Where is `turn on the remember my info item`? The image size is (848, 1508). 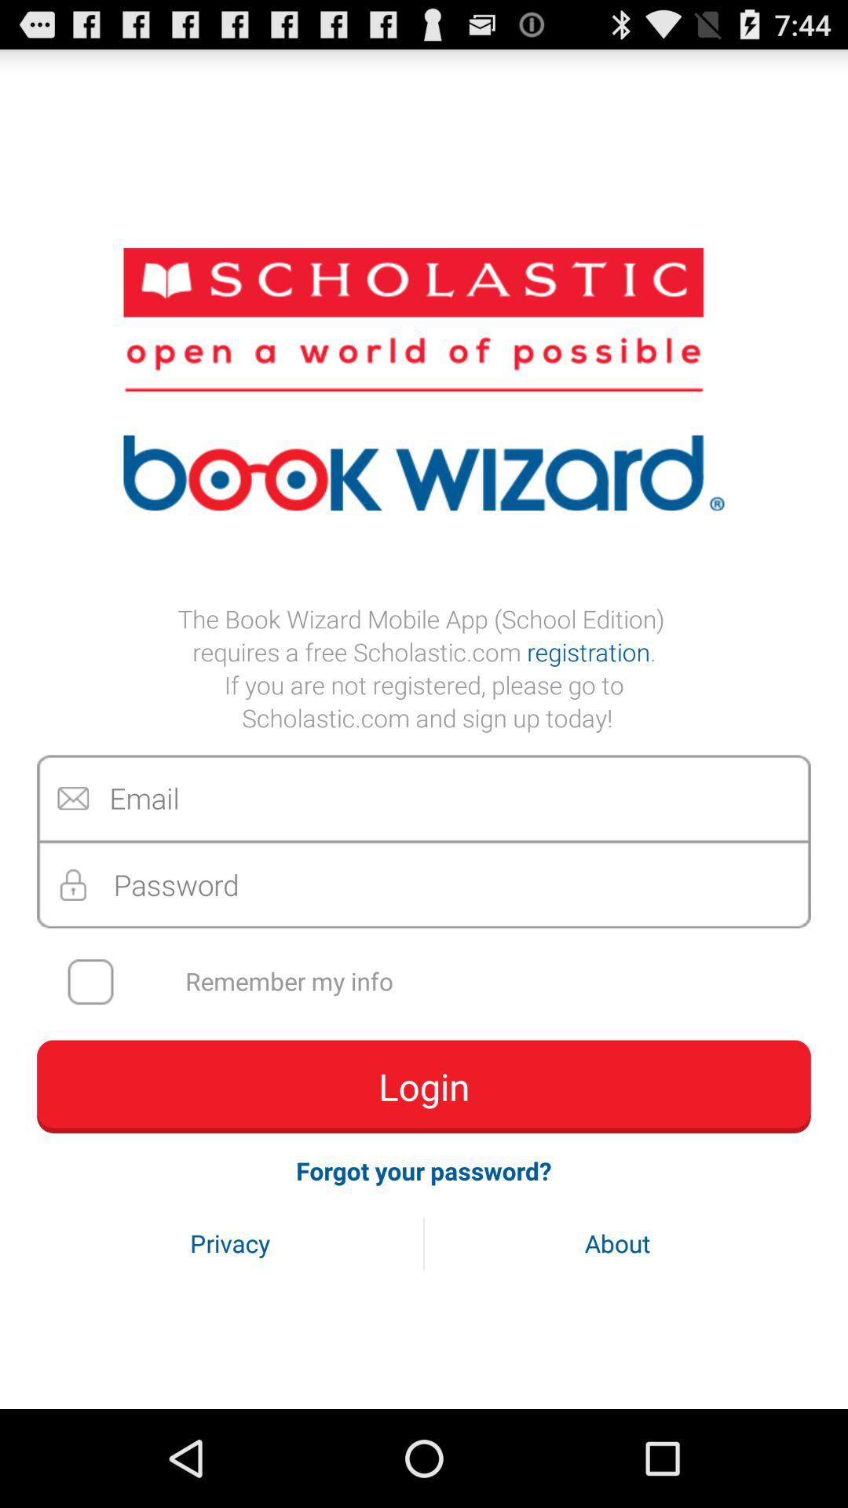
turn on the remember my info item is located at coordinates (433, 982).